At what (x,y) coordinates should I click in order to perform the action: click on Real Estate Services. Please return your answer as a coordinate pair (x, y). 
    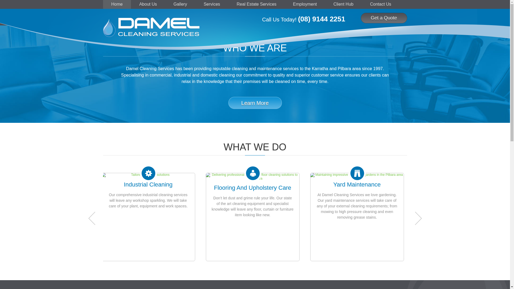
    Looking at the image, I should click on (256, 4).